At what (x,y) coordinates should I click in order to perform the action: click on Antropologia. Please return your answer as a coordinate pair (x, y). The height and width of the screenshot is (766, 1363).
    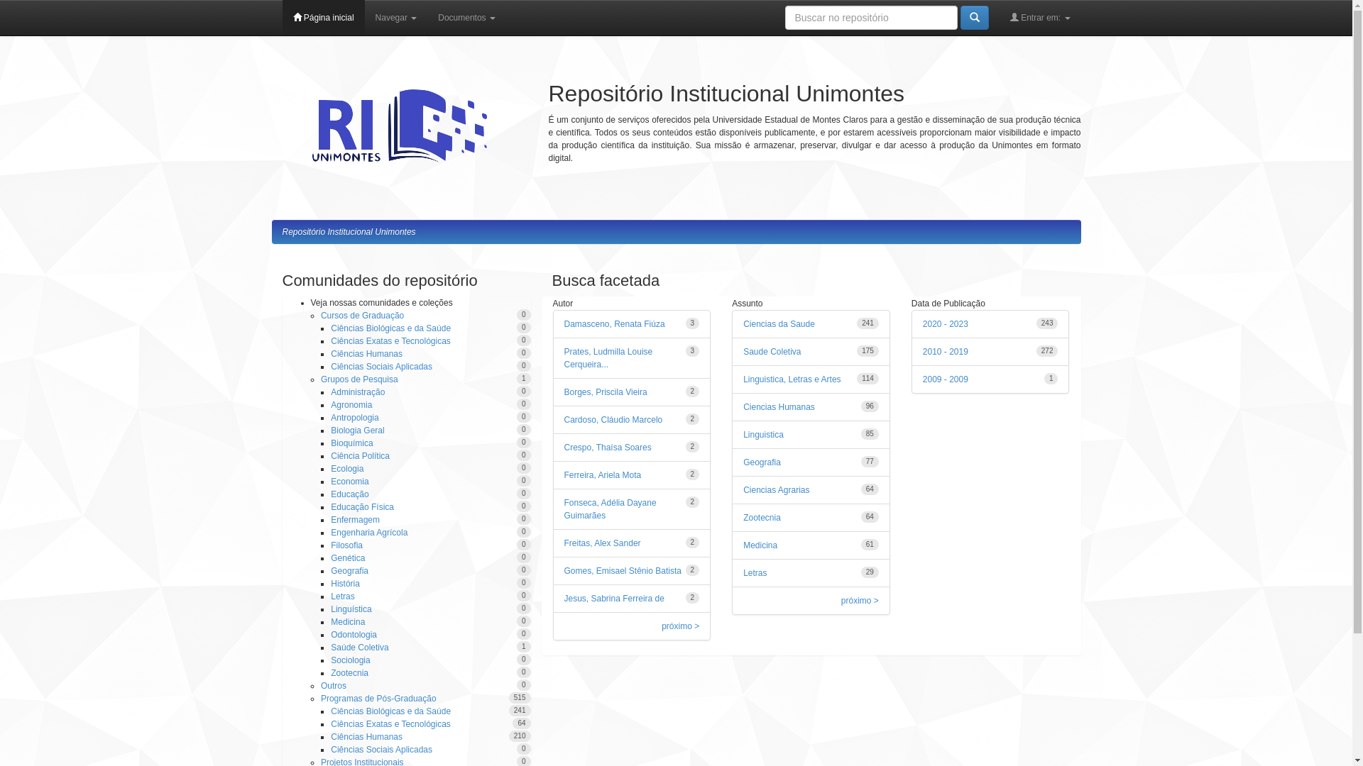
    Looking at the image, I should click on (355, 418).